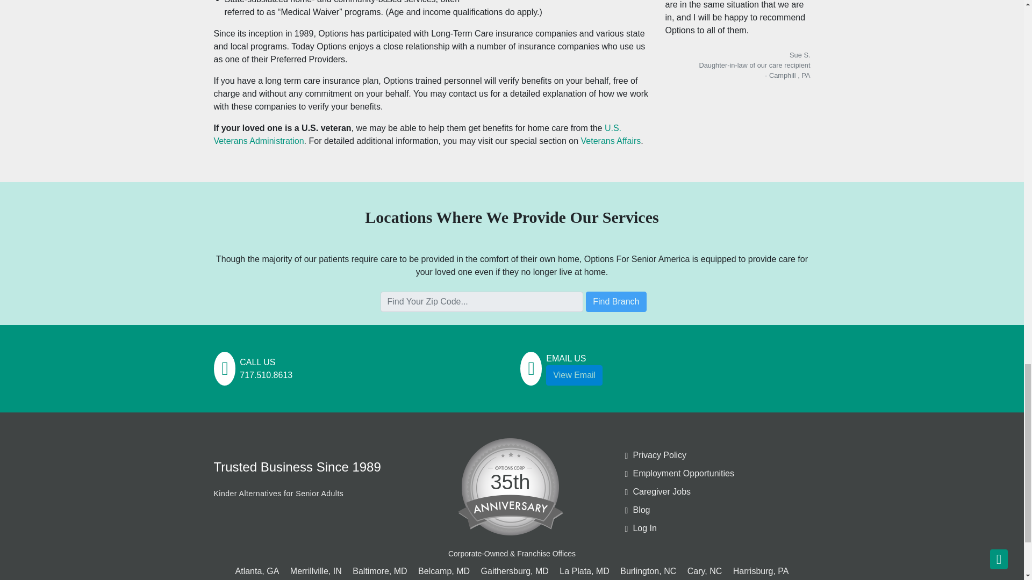  Describe the element at coordinates (719, 491) in the screenshot. I see `Caregiver Jobs` at that location.